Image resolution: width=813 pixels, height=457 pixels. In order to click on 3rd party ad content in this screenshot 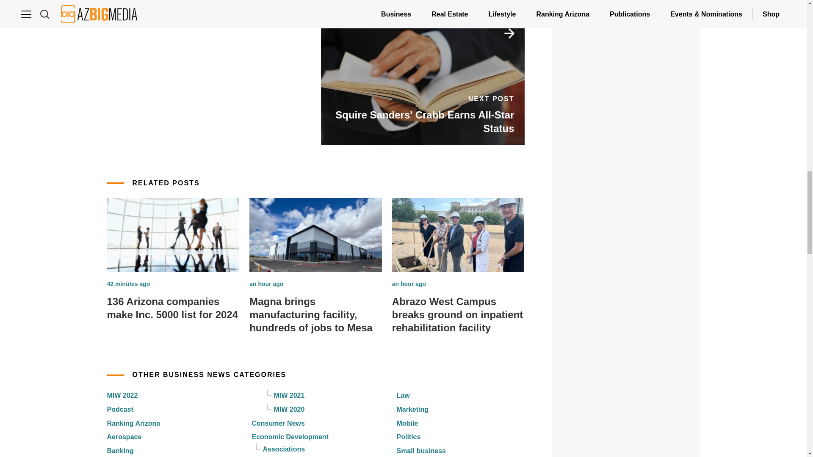, I will do `click(626, 439)`.